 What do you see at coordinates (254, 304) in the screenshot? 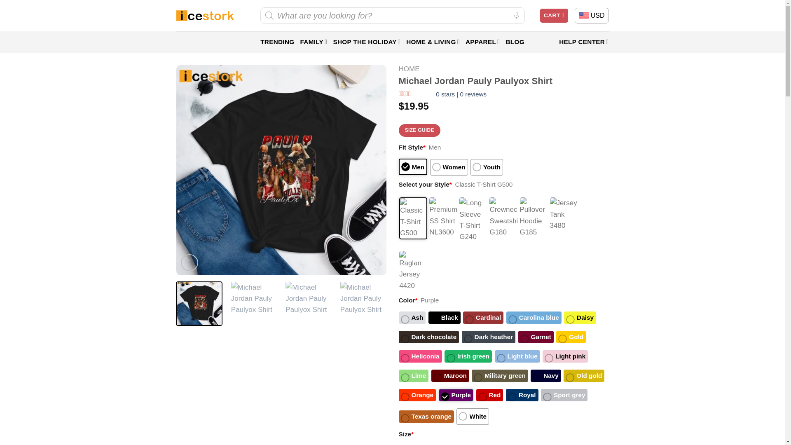
I see `Michael Jordan Pauly Paulyox Shirt 1` at bounding box center [254, 304].